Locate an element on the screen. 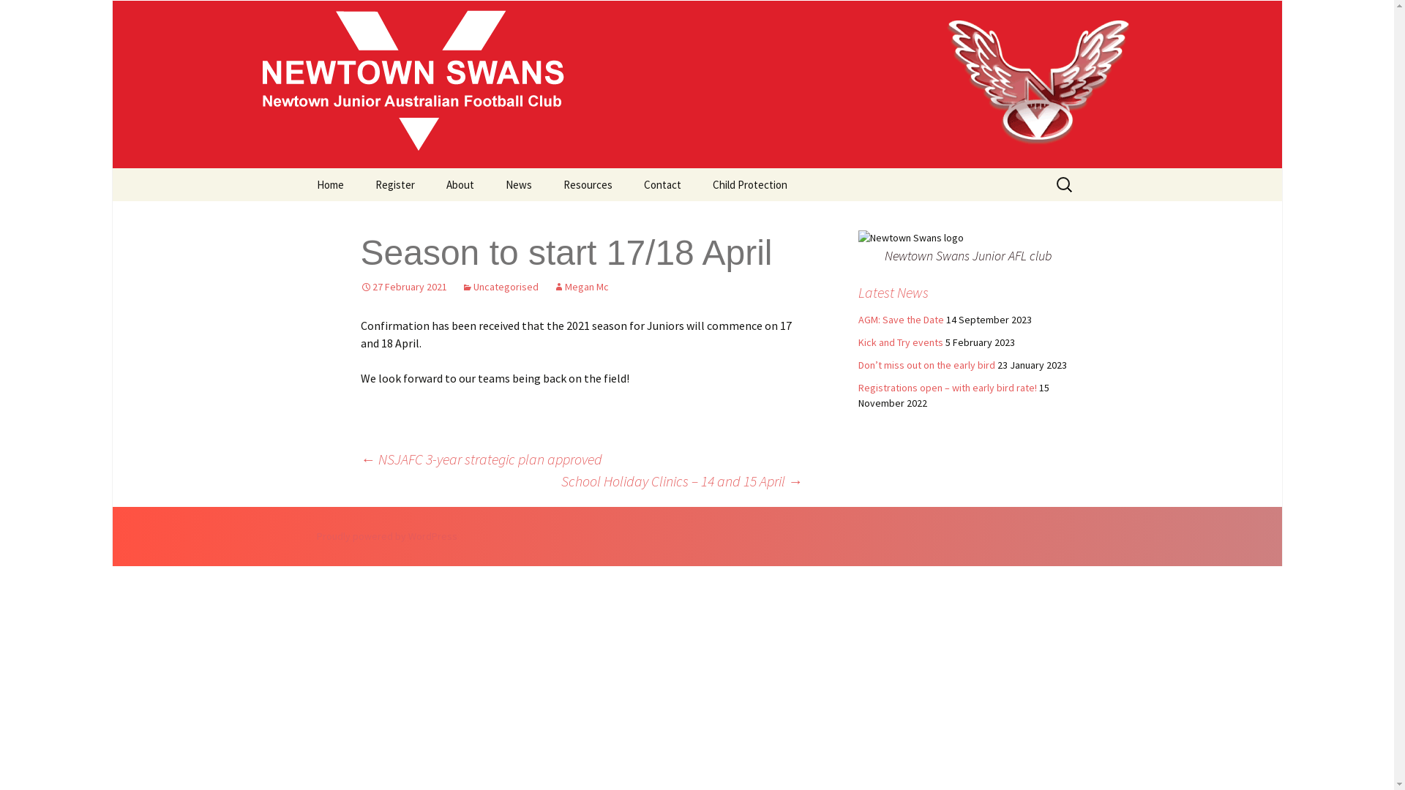  Register is located at coordinates (394, 184).